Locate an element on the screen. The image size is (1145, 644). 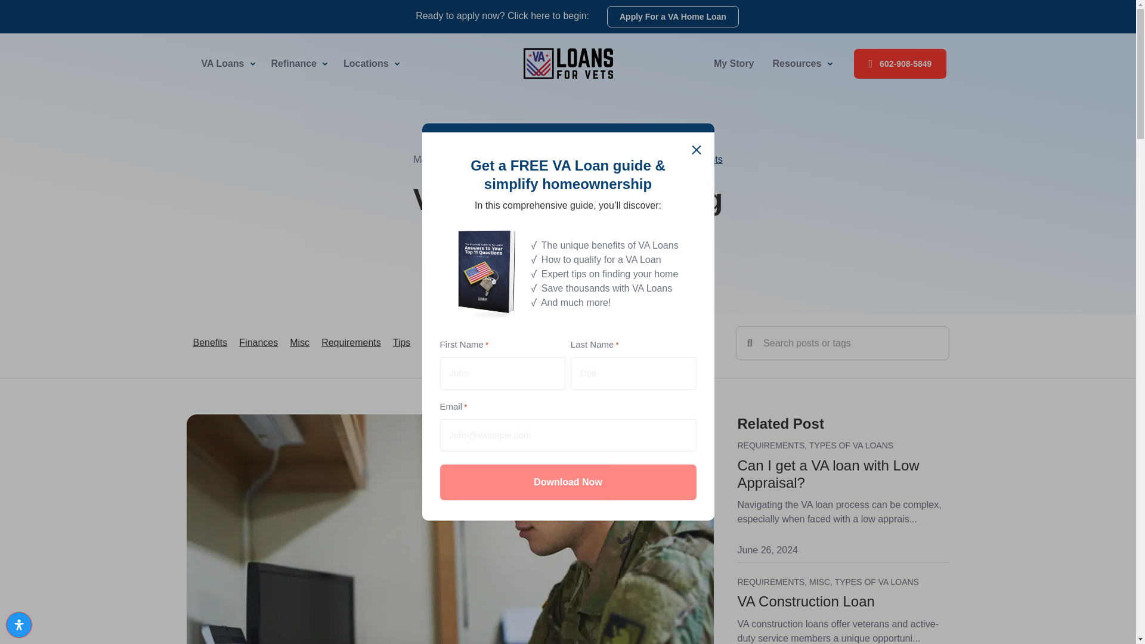
602-908-5849 is located at coordinates (900, 63).